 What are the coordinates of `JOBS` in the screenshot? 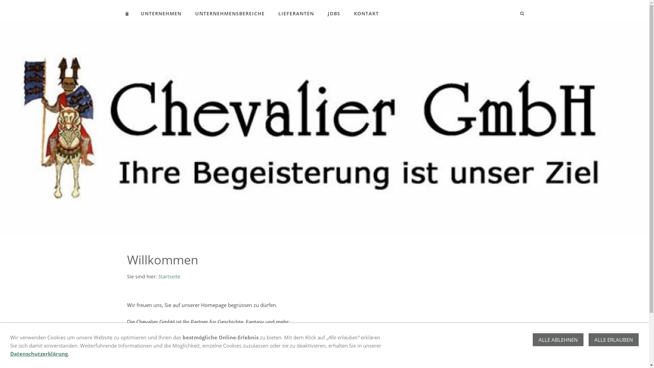 It's located at (334, 14).